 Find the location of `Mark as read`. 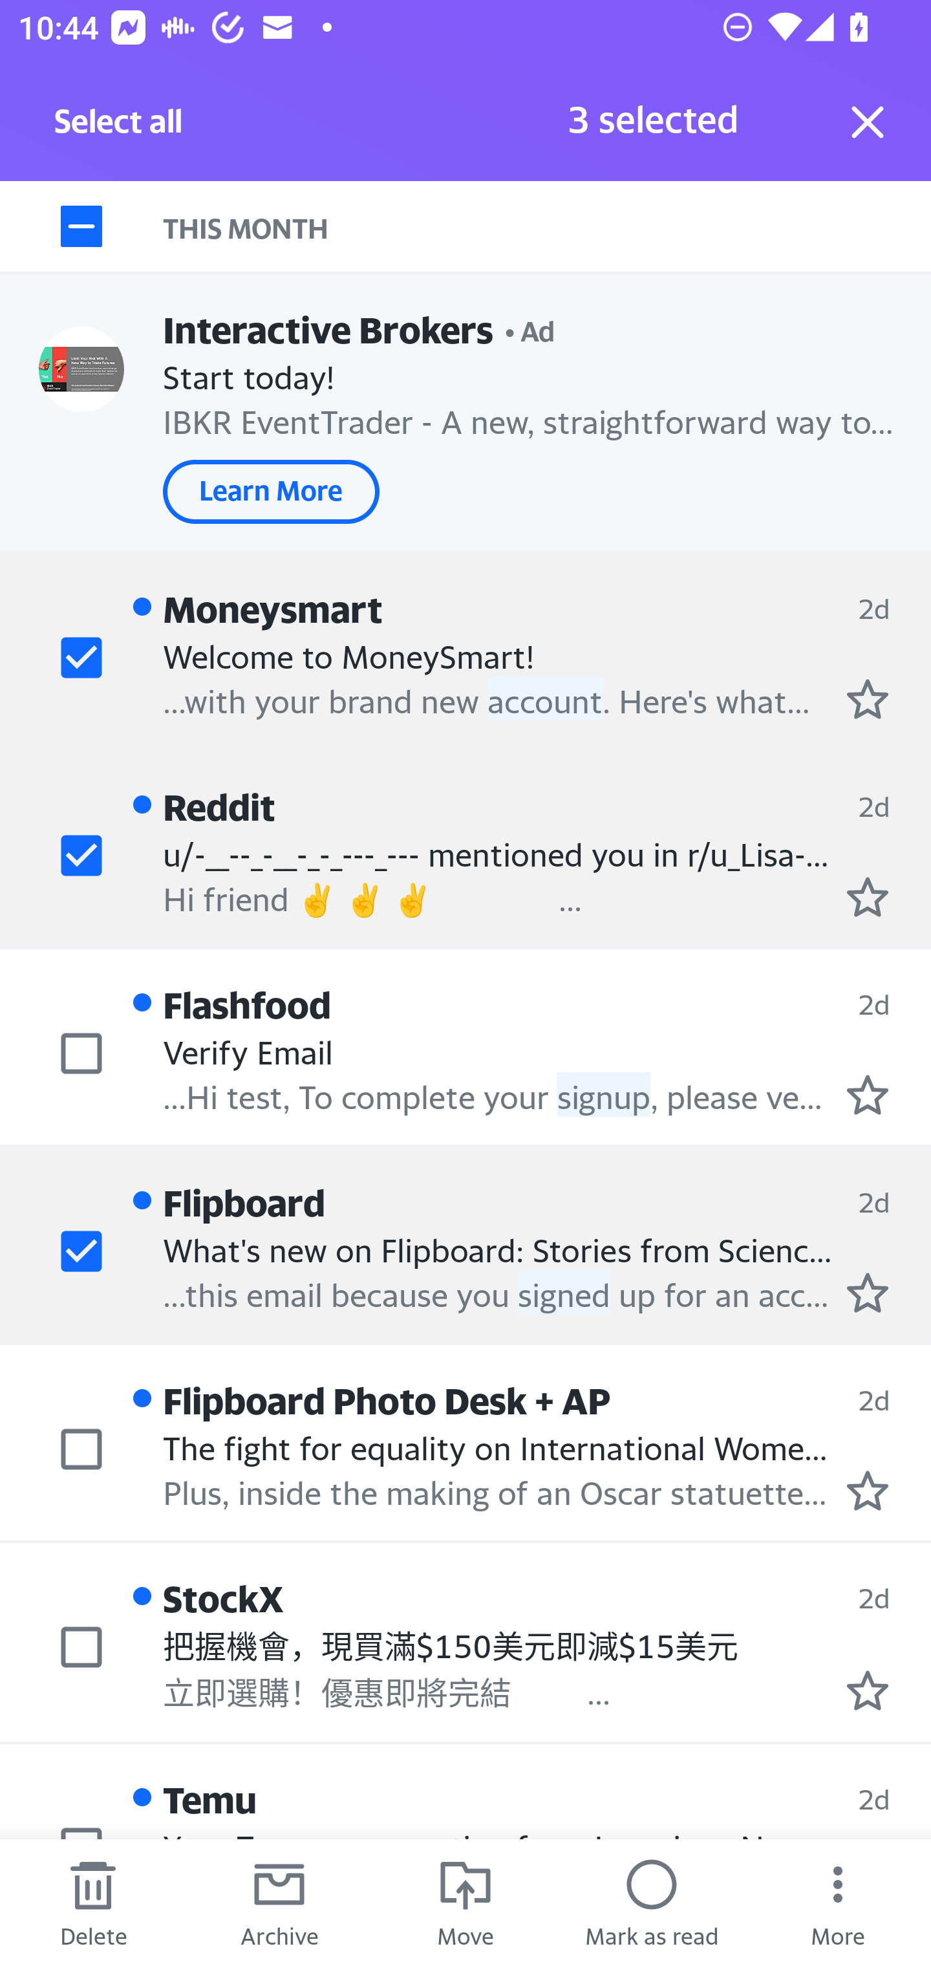

Mark as read is located at coordinates (652, 1903).